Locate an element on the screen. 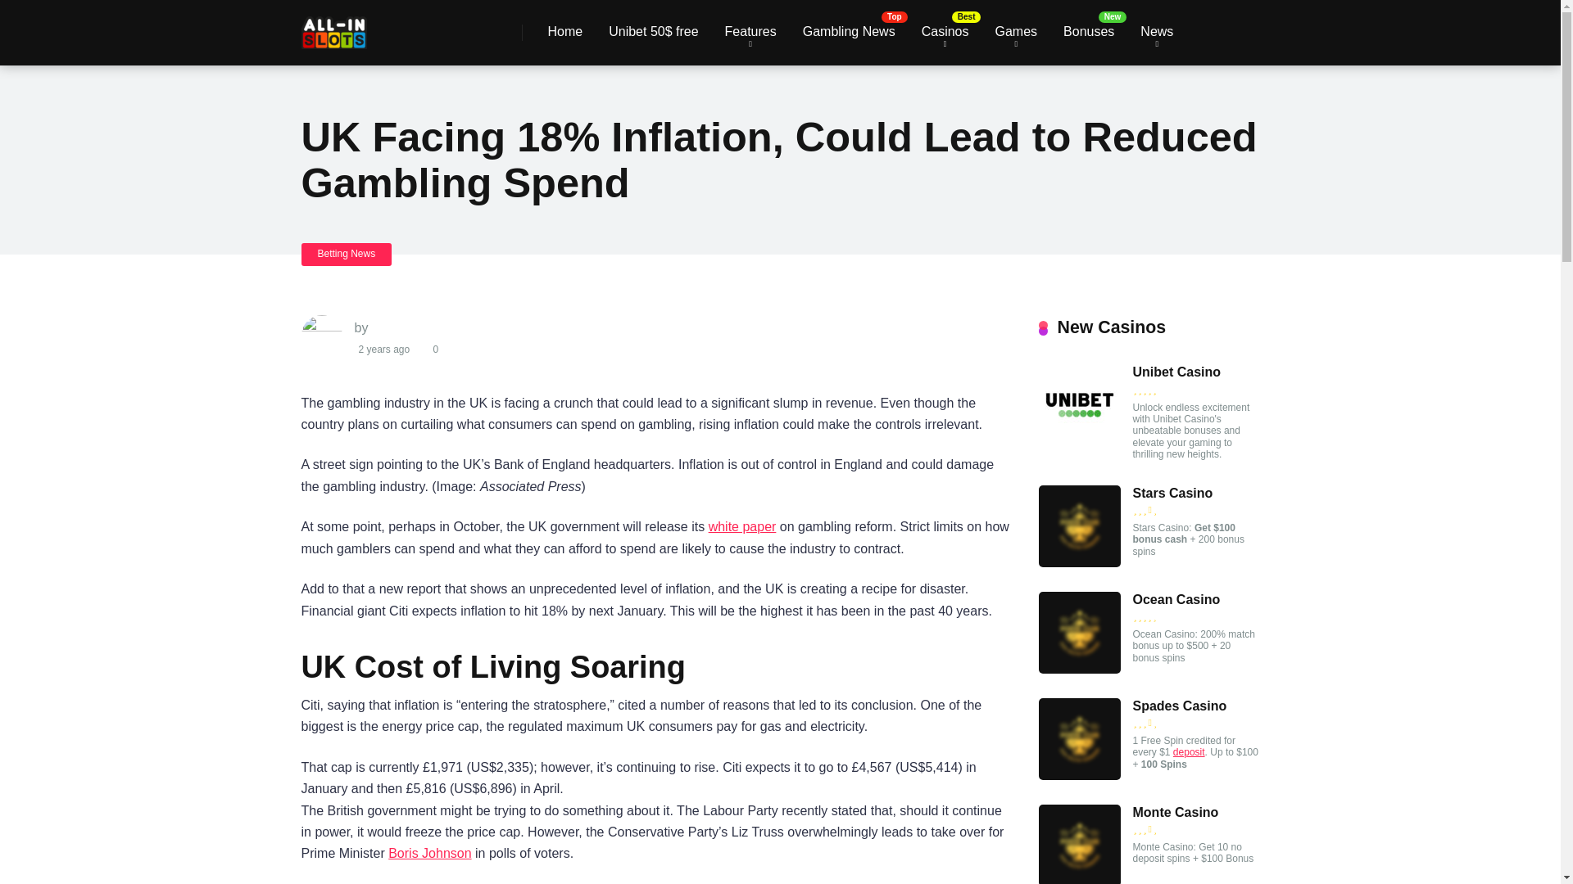  Stars Casino is located at coordinates (1079, 562).